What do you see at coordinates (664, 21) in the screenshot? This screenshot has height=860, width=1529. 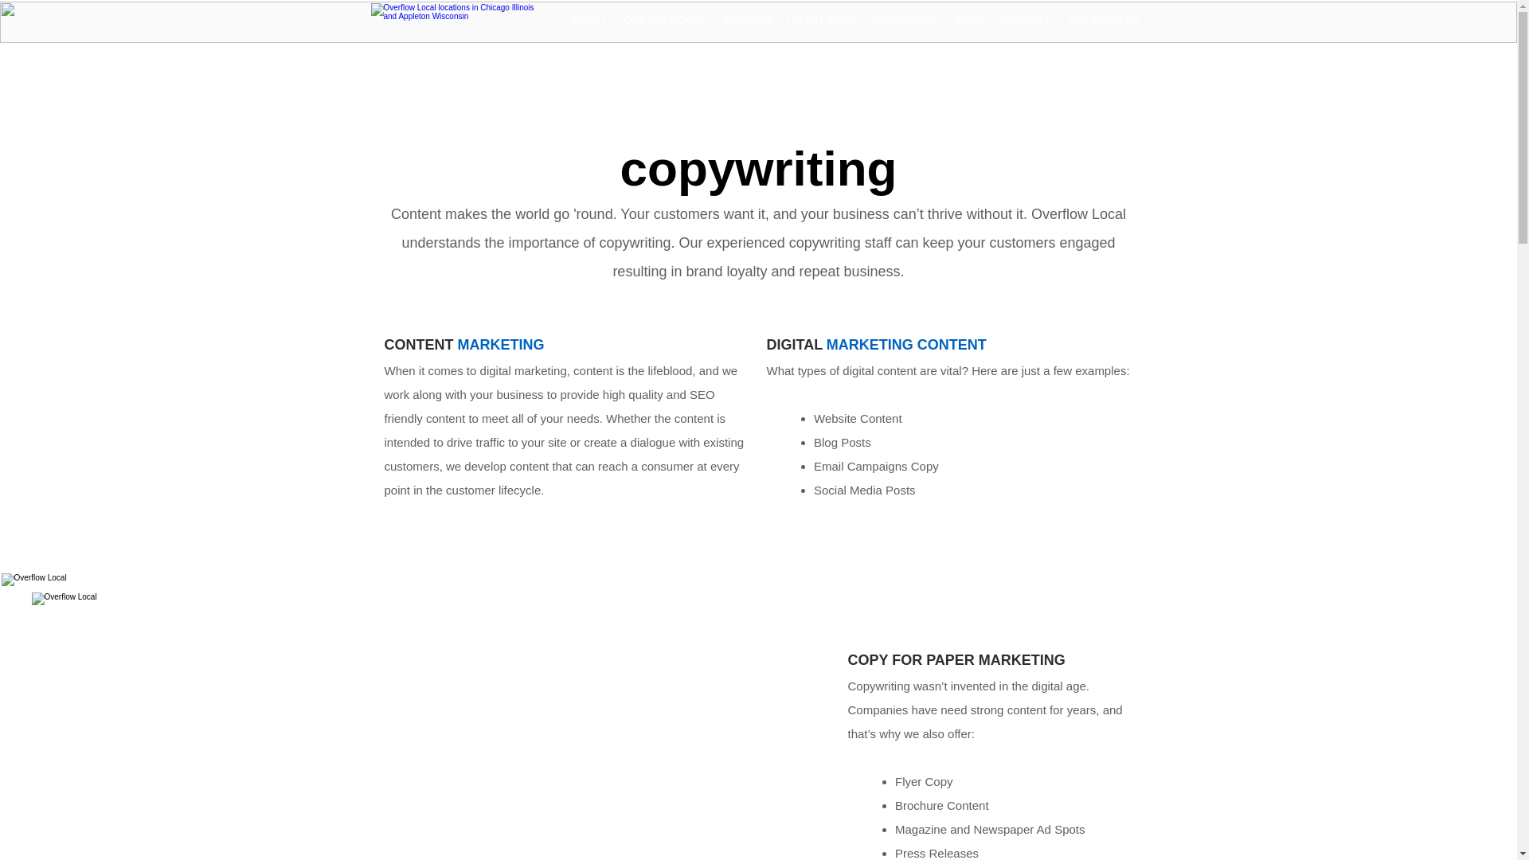 I see `OUR APPROACH` at bounding box center [664, 21].